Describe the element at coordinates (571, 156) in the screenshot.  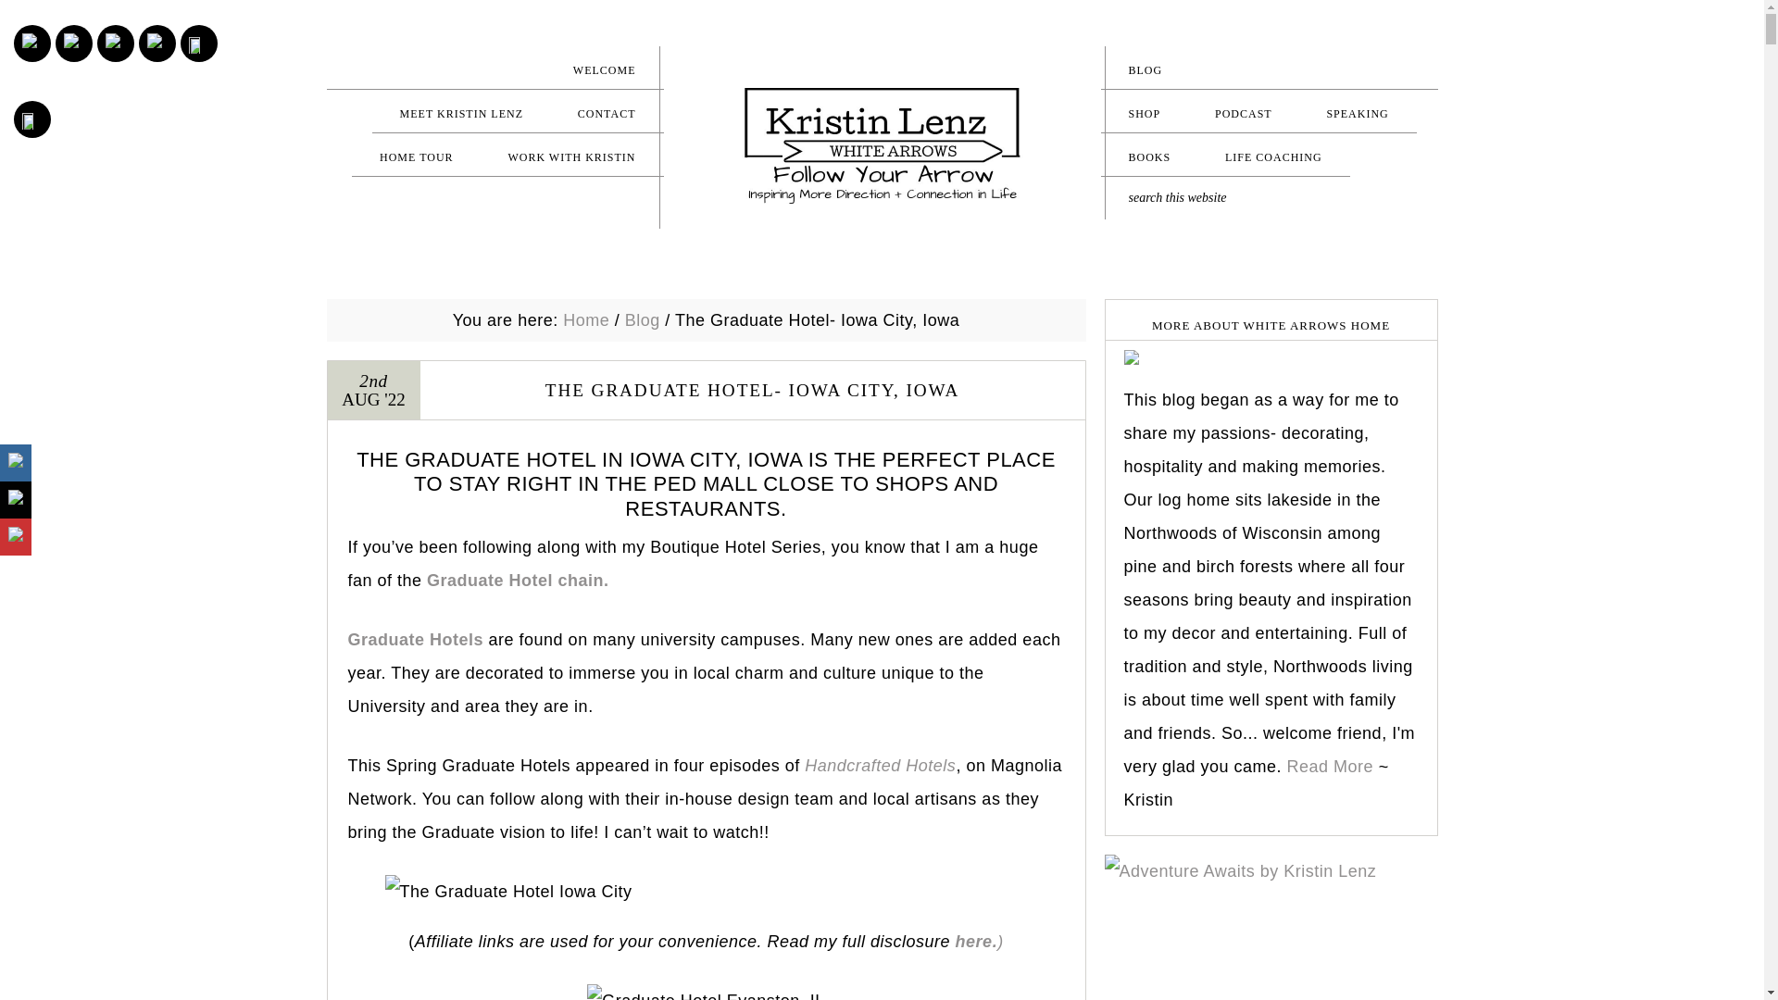
I see `WORK WITH KRISTIN` at that location.